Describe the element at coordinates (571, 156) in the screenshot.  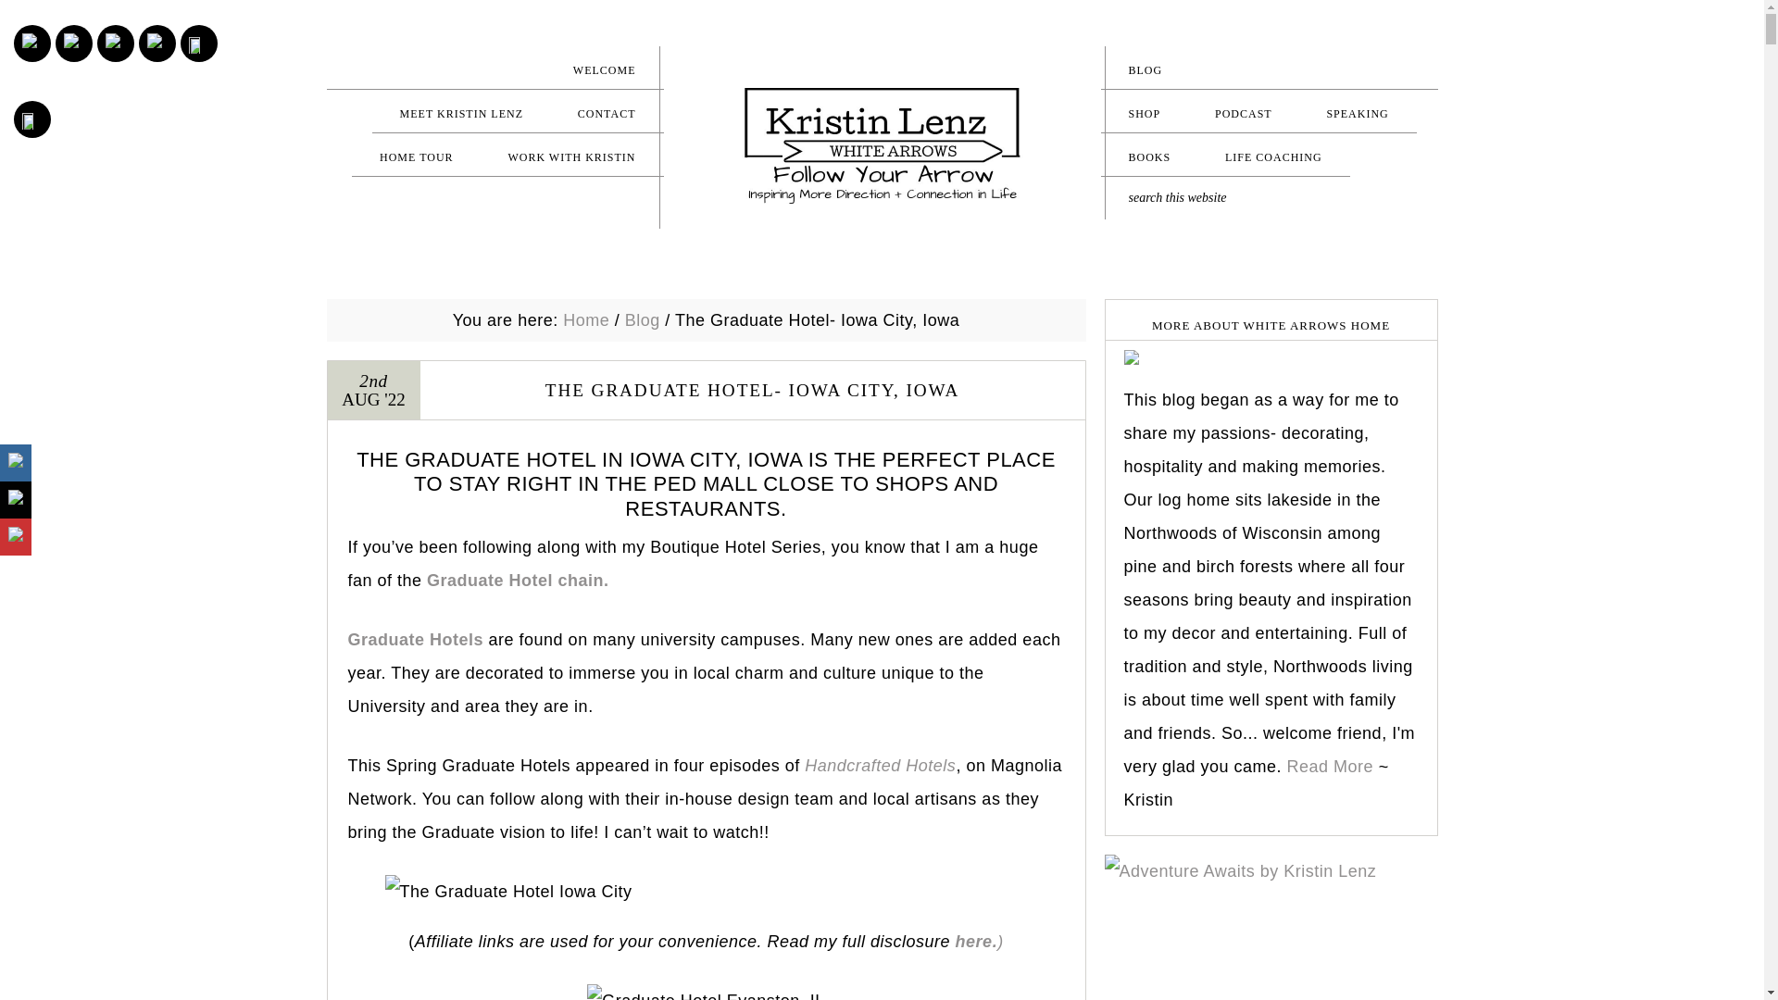
I see `WORK WITH KRISTIN` at that location.